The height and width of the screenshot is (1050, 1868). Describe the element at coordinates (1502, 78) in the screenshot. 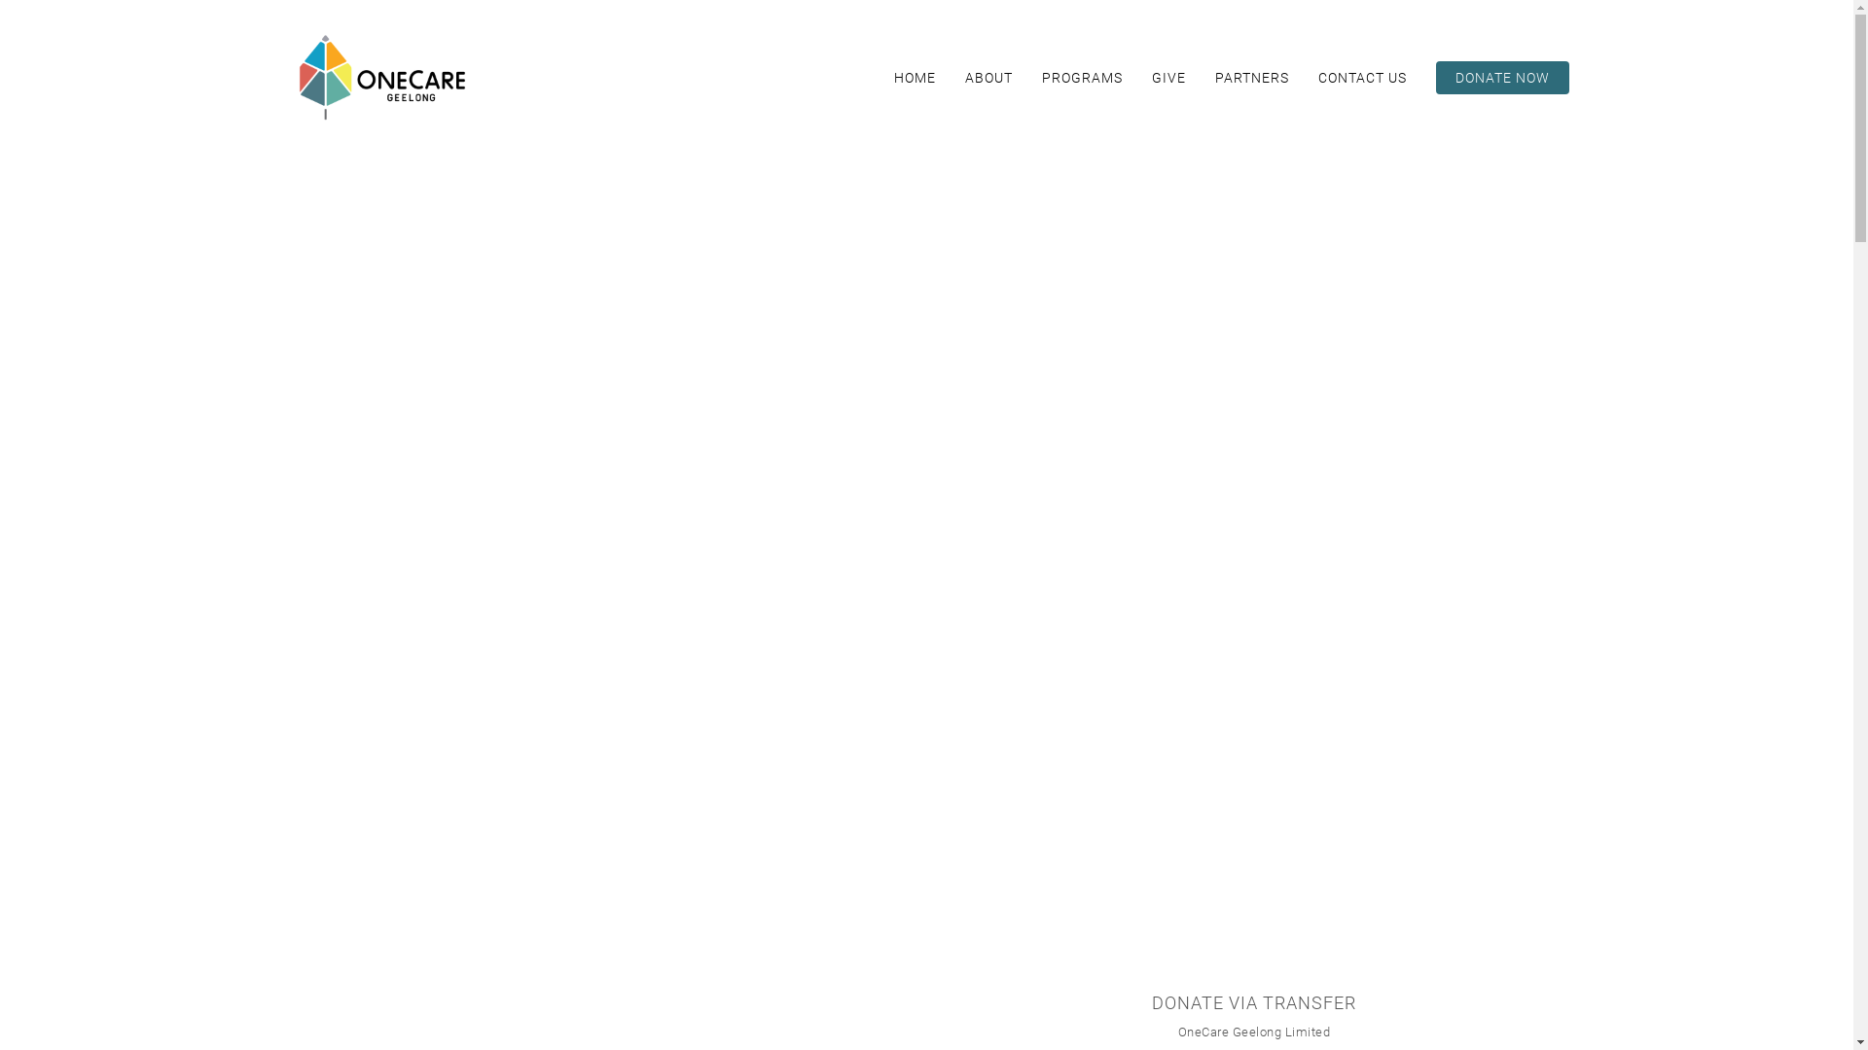

I see `DONATE NOW` at that location.